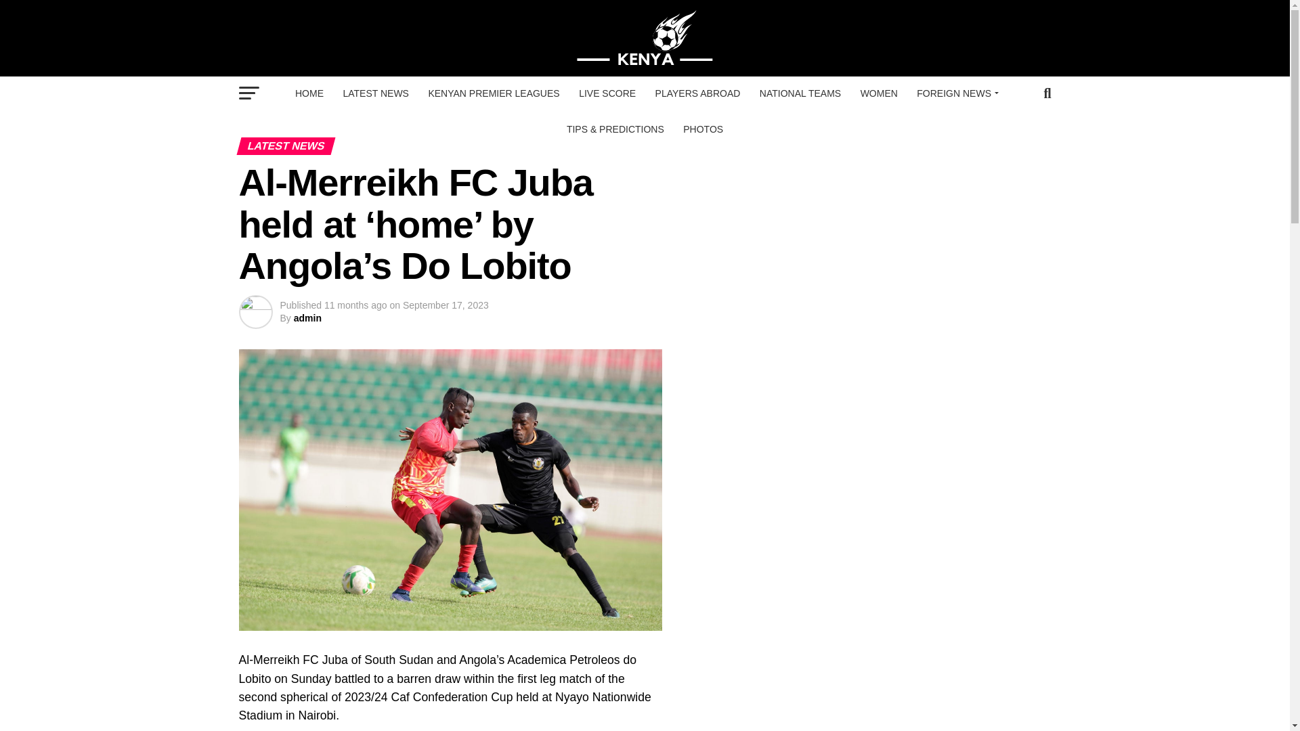 Image resolution: width=1300 pixels, height=731 pixels. I want to click on NATIONAL TEAMS, so click(800, 93).